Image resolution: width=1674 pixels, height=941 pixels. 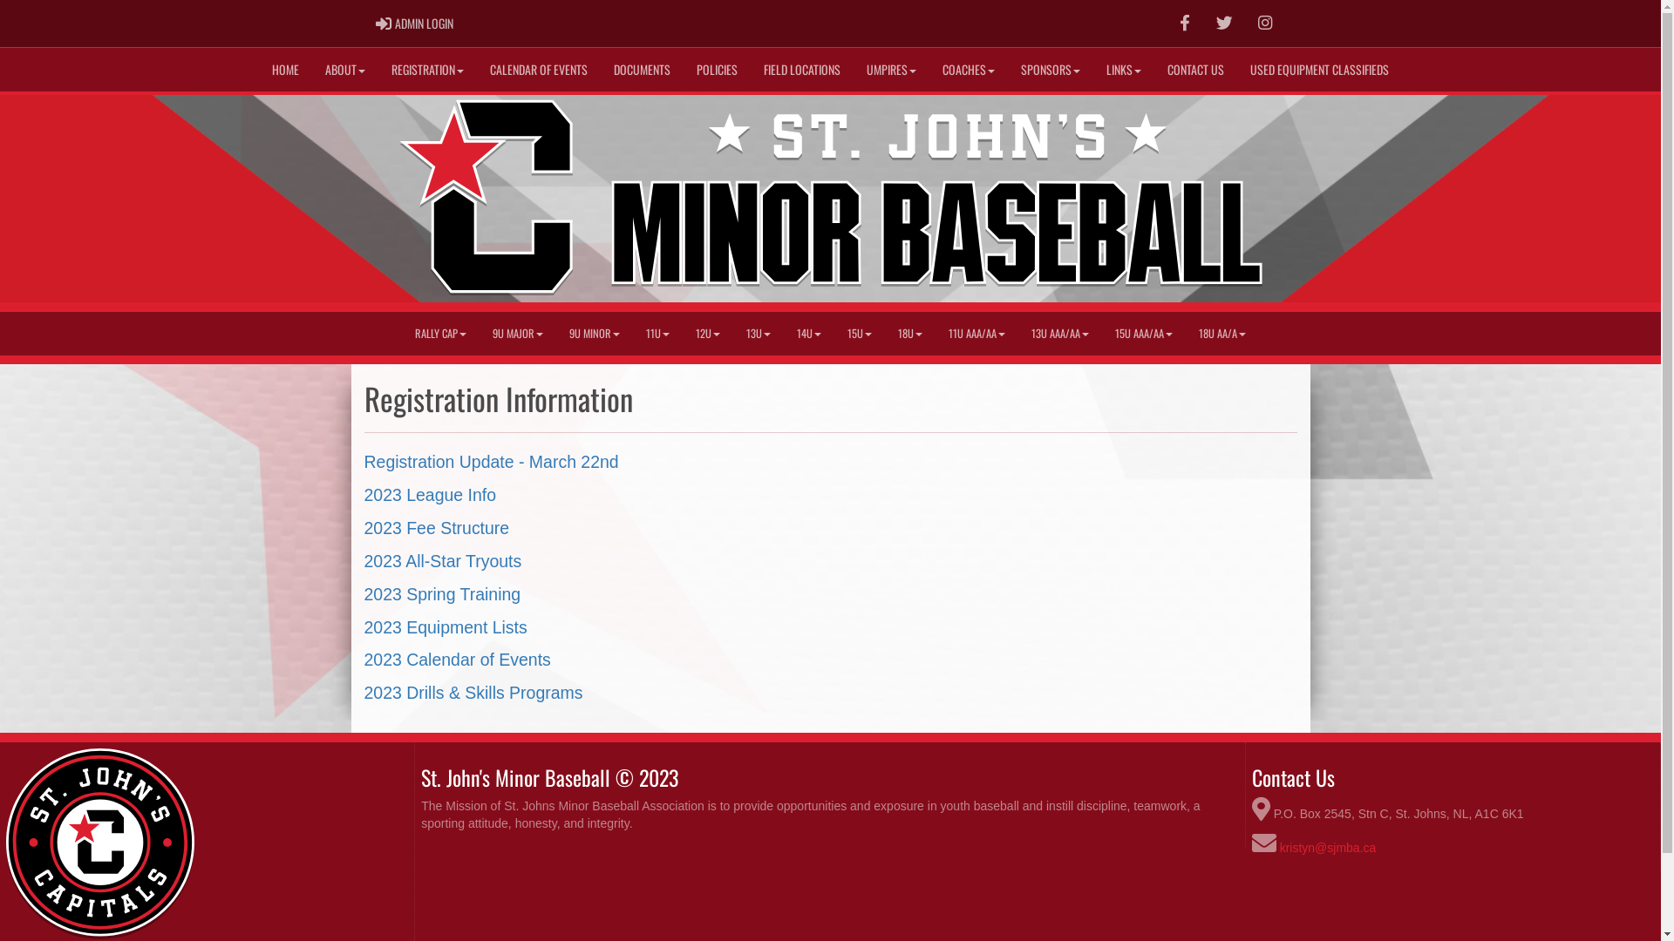 What do you see at coordinates (1224, 24) in the screenshot?
I see `Twitter` at bounding box center [1224, 24].